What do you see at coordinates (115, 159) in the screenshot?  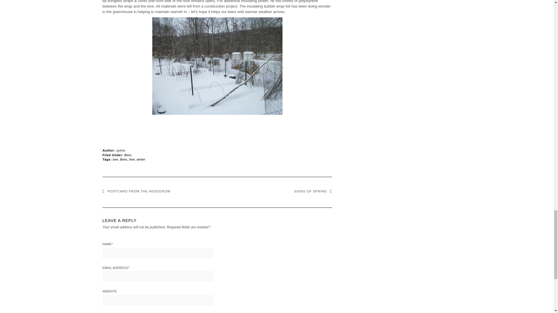 I see `bee` at bounding box center [115, 159].